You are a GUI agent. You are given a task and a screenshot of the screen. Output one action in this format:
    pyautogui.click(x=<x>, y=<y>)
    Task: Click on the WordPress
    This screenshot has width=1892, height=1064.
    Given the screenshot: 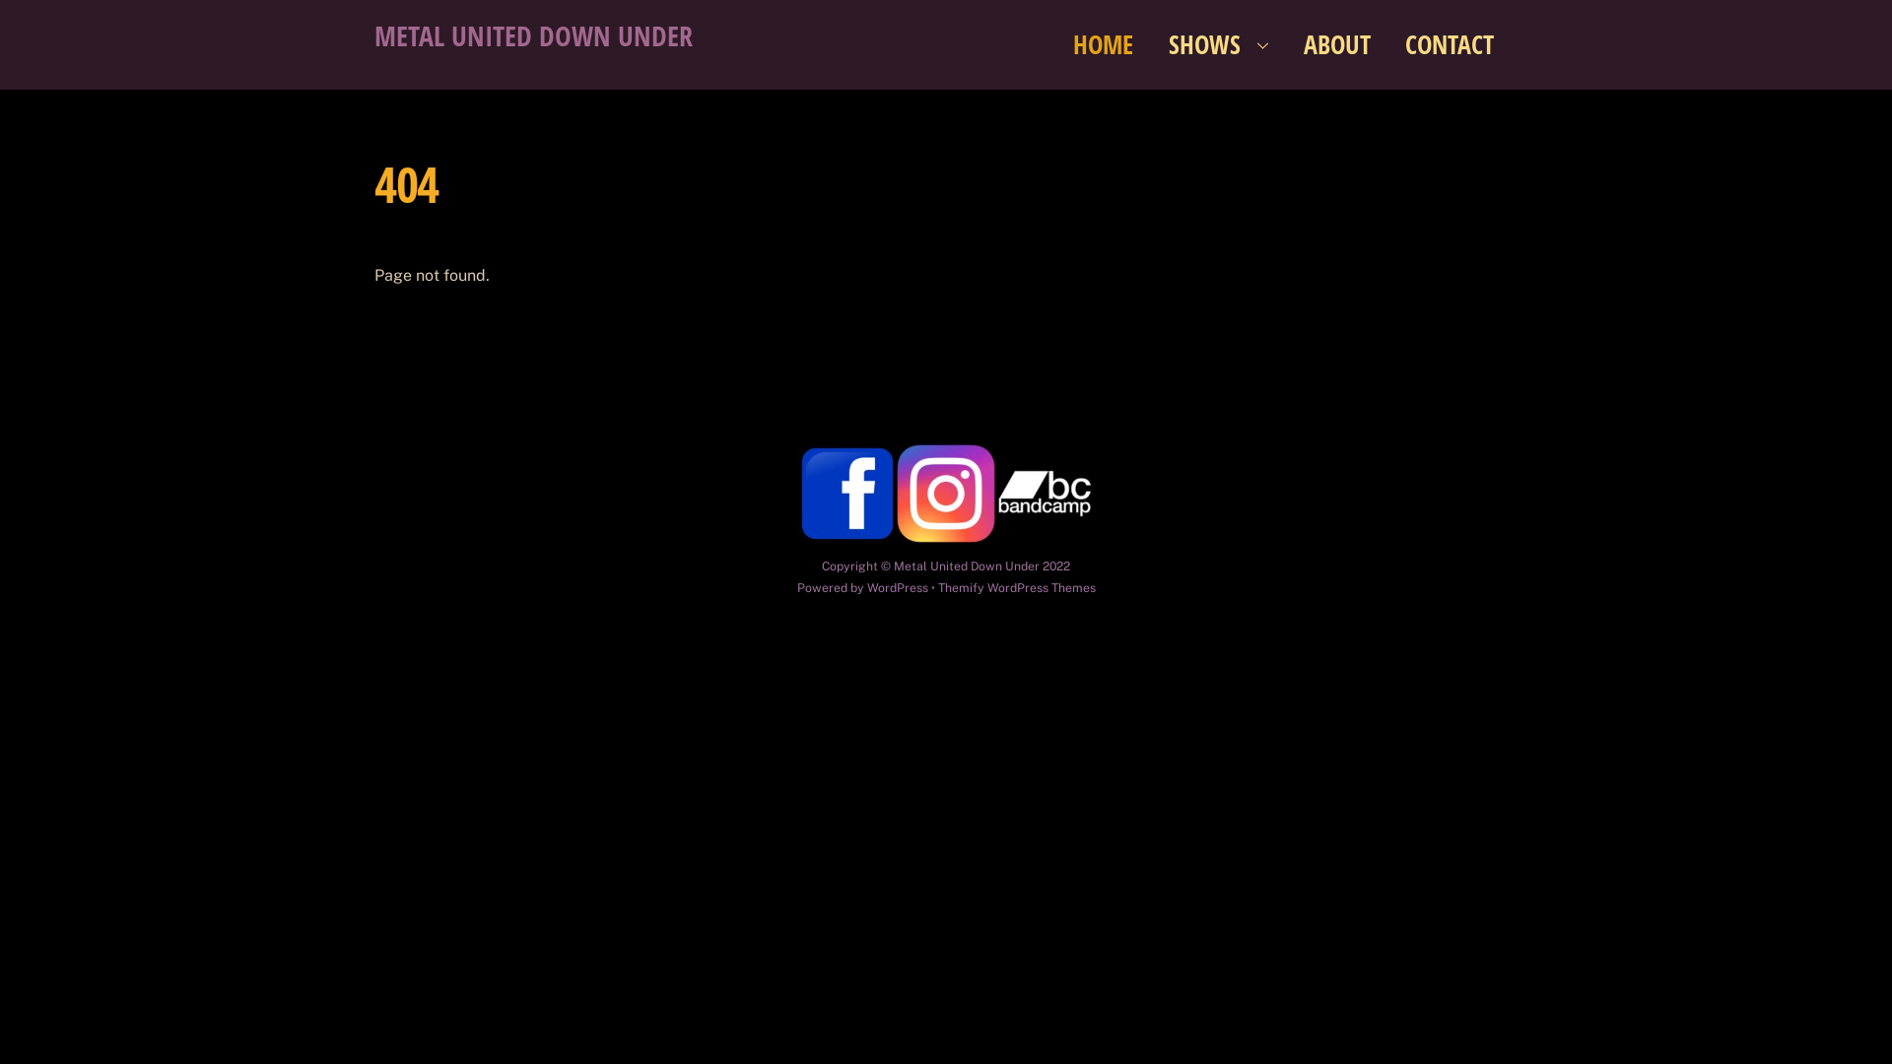 What is the action you would take?
    pyautogui.click(x=898, y=587)
    